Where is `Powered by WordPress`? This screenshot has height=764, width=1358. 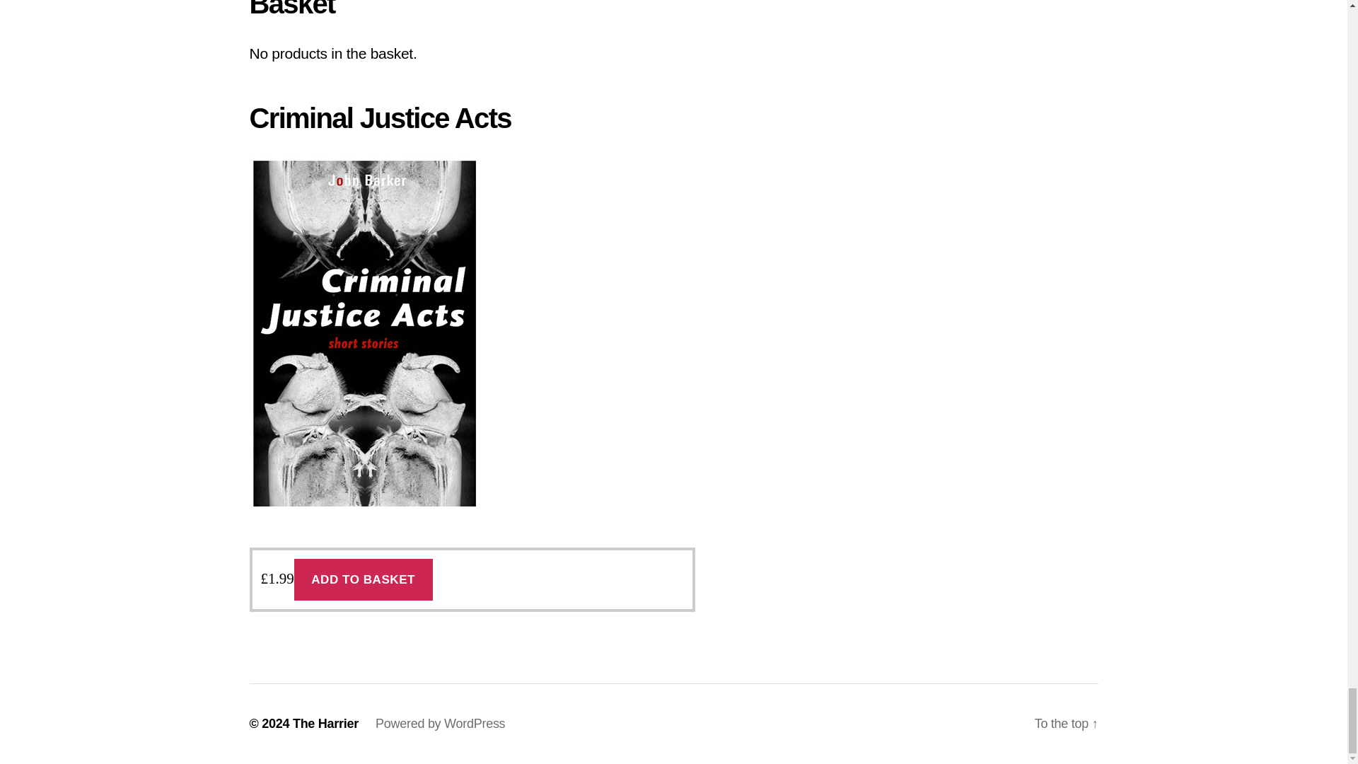 Powered by WordPress is located at coordinates (440, 723).